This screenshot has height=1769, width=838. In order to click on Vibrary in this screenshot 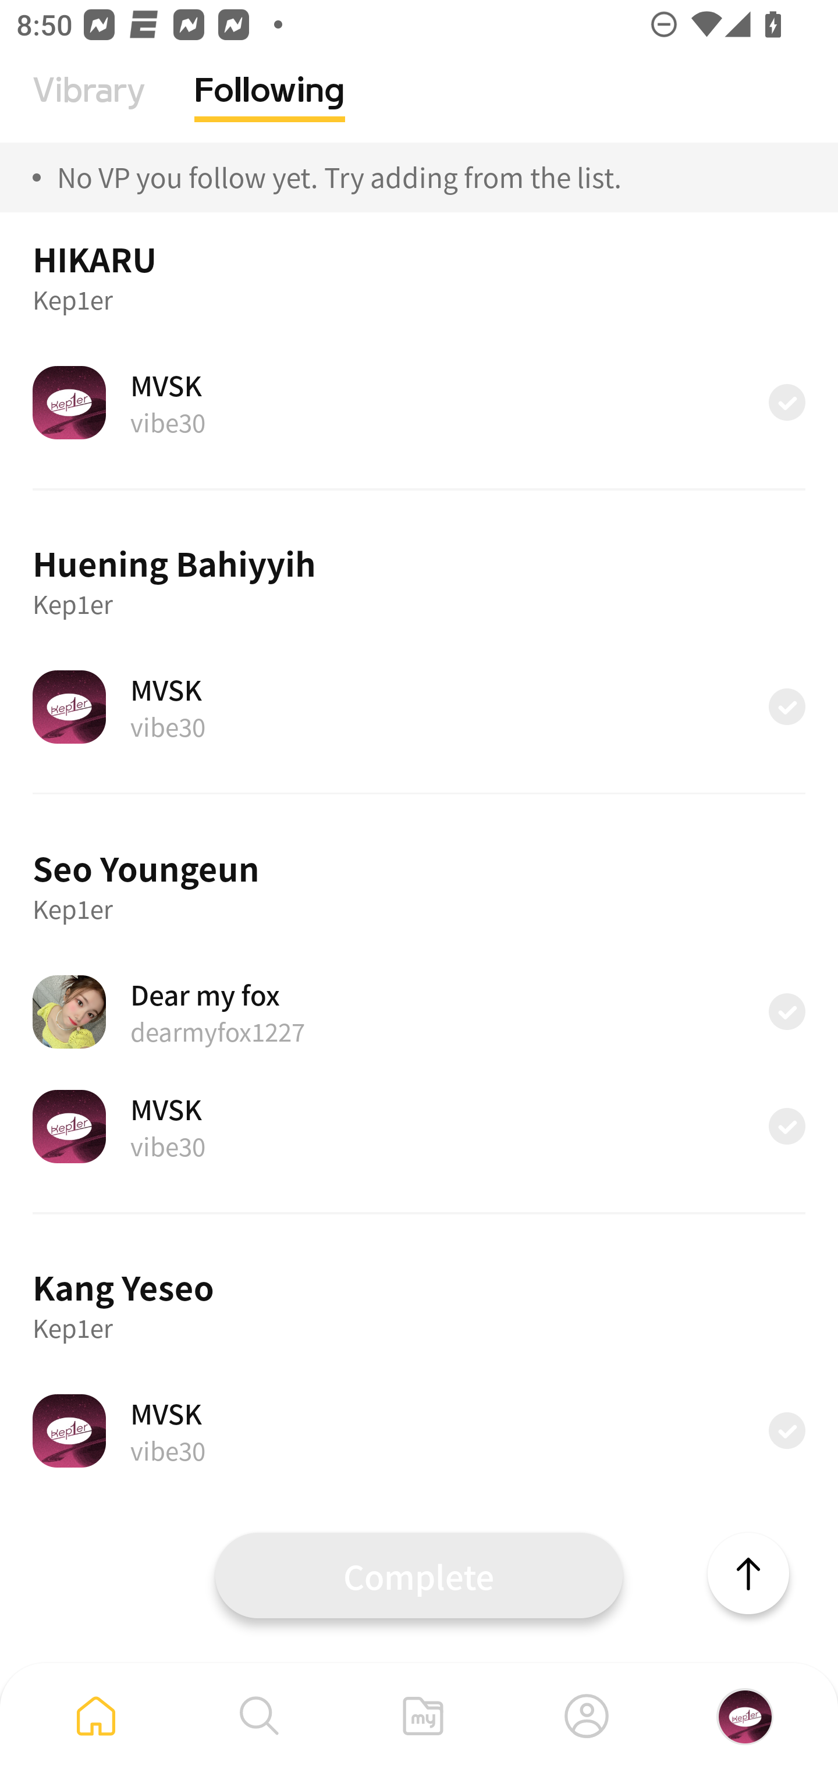, I will do `click(89, 108)`.